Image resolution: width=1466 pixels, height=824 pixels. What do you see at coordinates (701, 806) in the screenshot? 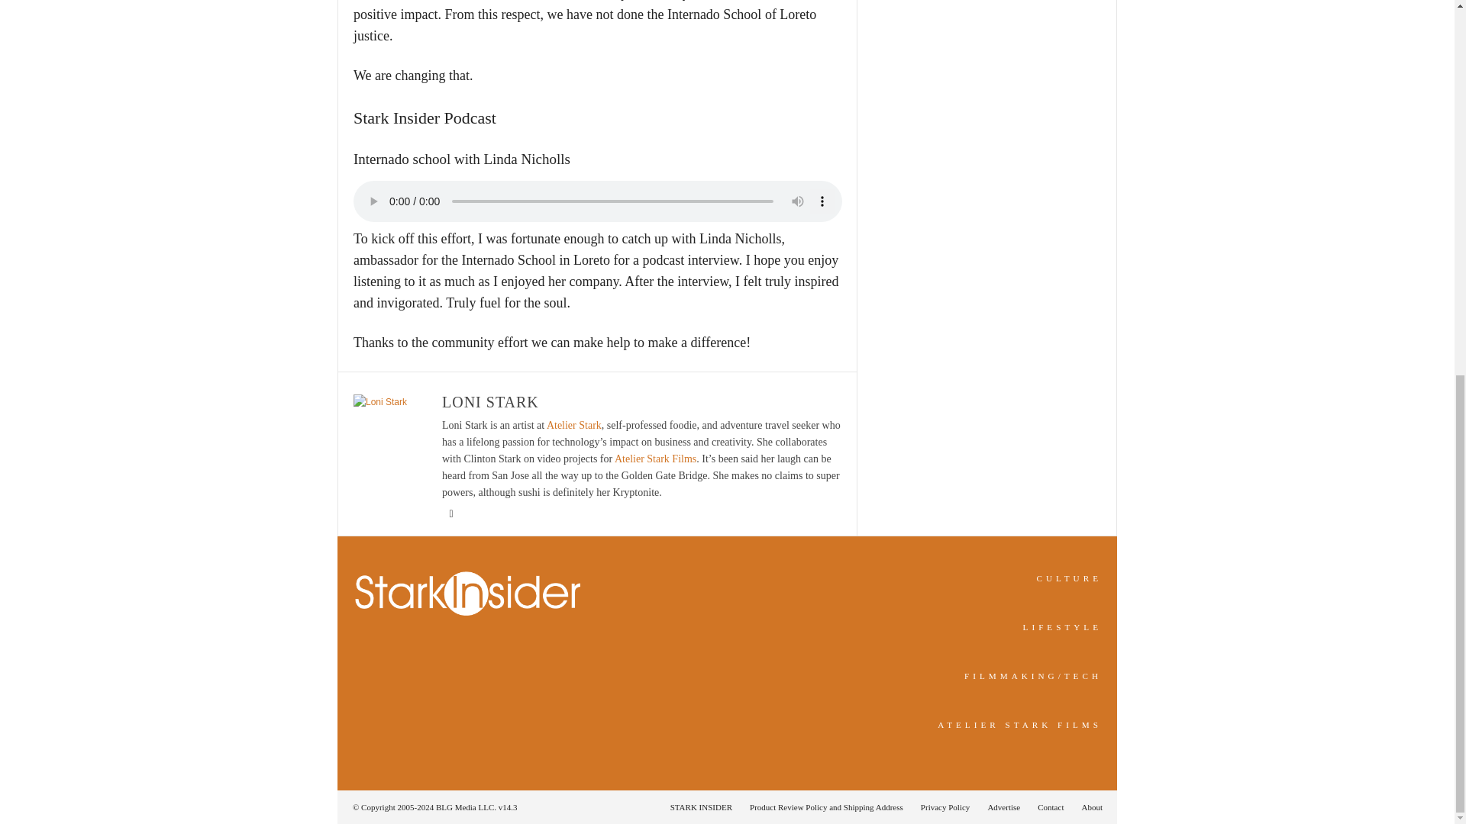
I see `STARK INSIDER` at bounding box center [701, 806].